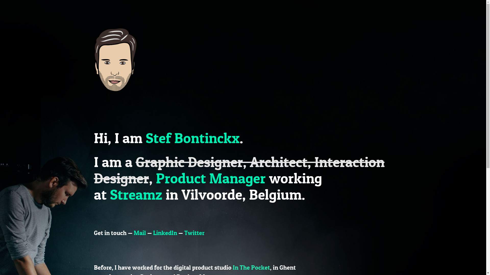 Image resolution: width=490 pixels, height=275 pixels. What do you see at coordinates (165, 233) in the screenshot?
I see `LinkedIn` at bounding box center [165, 233].